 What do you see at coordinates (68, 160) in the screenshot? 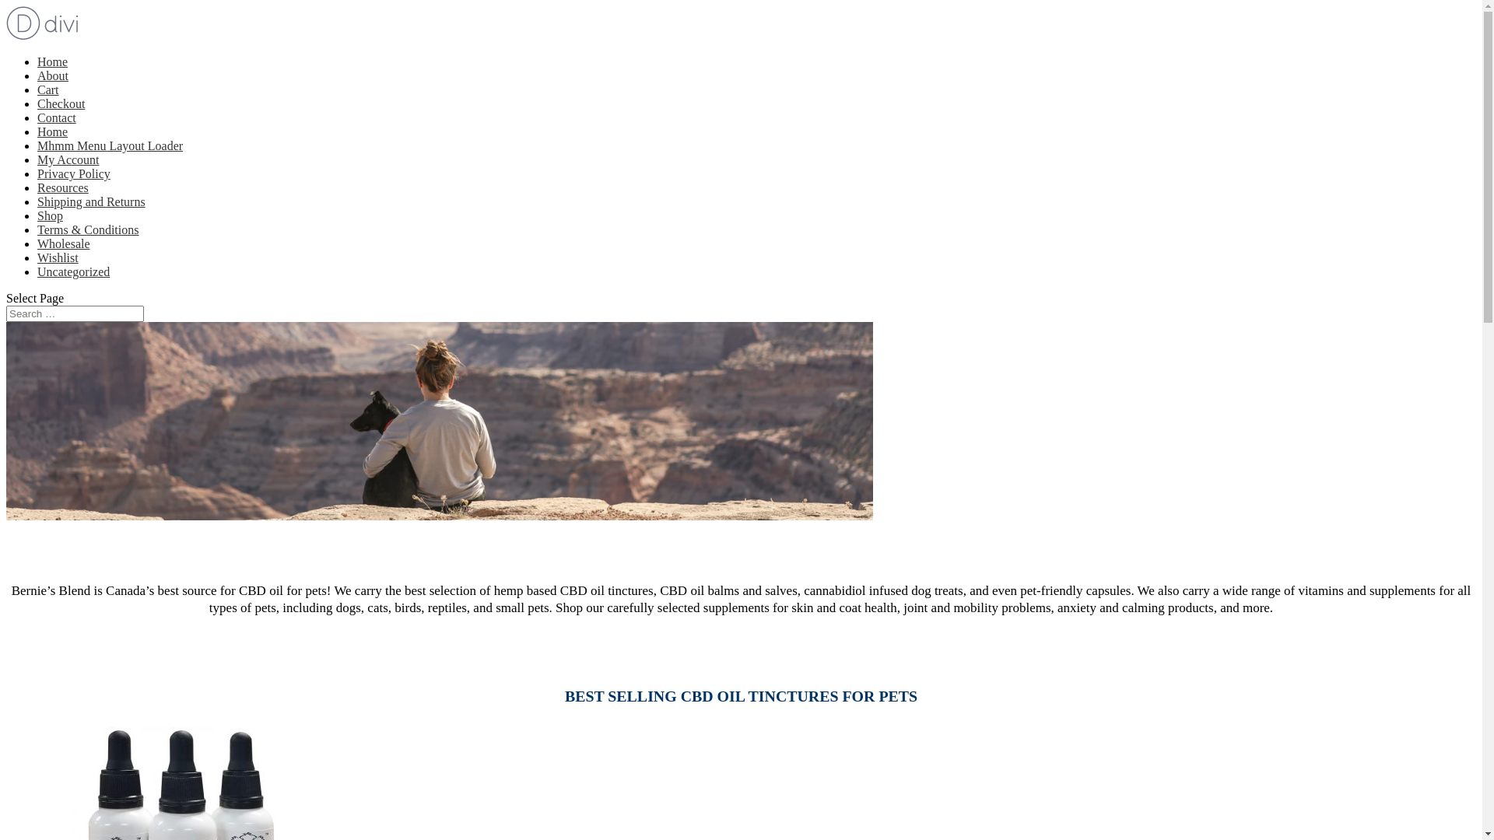
I see `My Account` at bounding box center [68, 160].